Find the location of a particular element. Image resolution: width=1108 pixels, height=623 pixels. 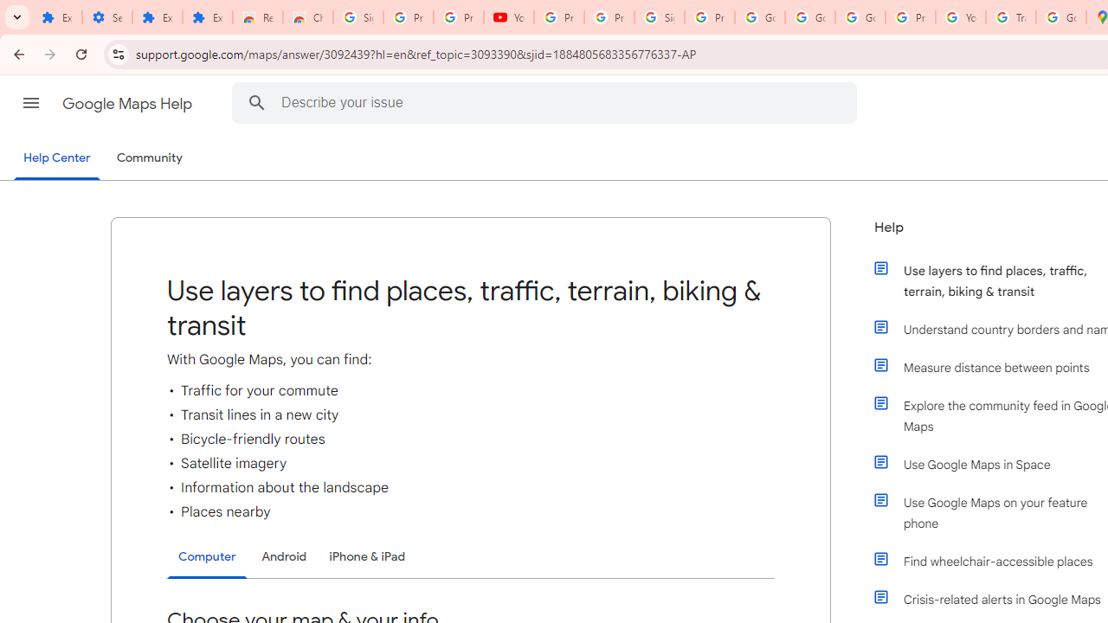

Community is located at coordinates (149, 158).